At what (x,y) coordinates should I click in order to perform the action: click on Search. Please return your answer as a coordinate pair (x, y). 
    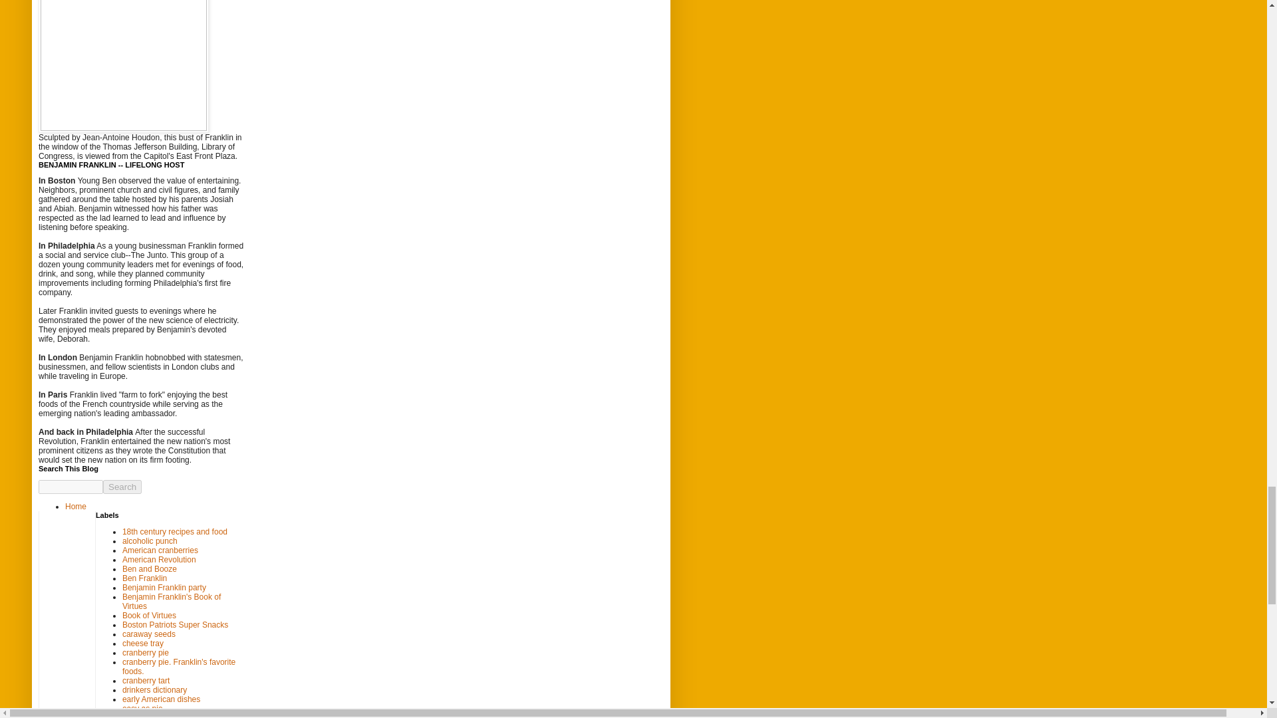
    Looking at the image, I should click on (122, 487).